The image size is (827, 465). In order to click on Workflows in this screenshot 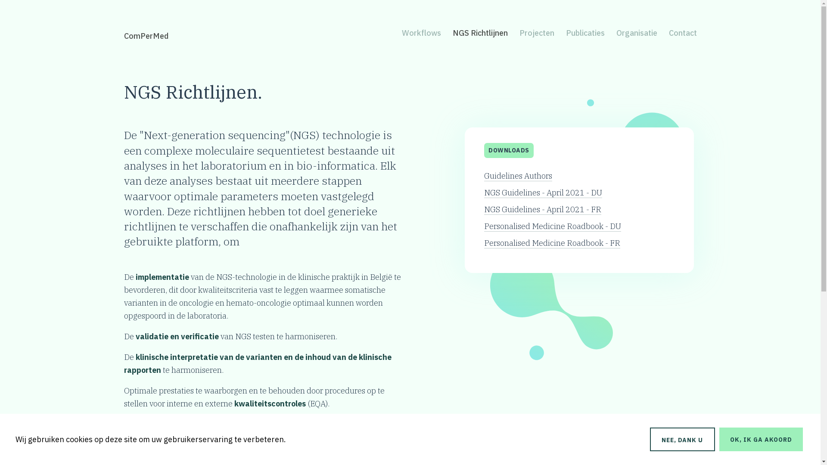, I will do `click(421, 33)`.